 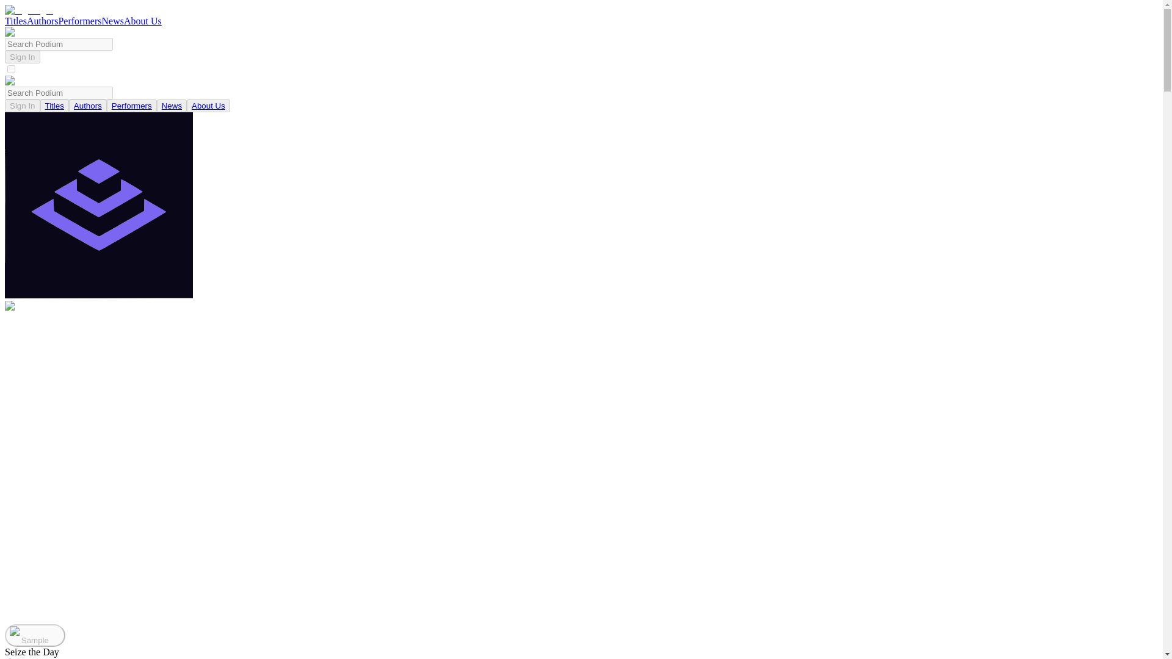 What do you see at coordinates (11, 68) in the screenshot?
I see `on` at bounding box center [11, 68].